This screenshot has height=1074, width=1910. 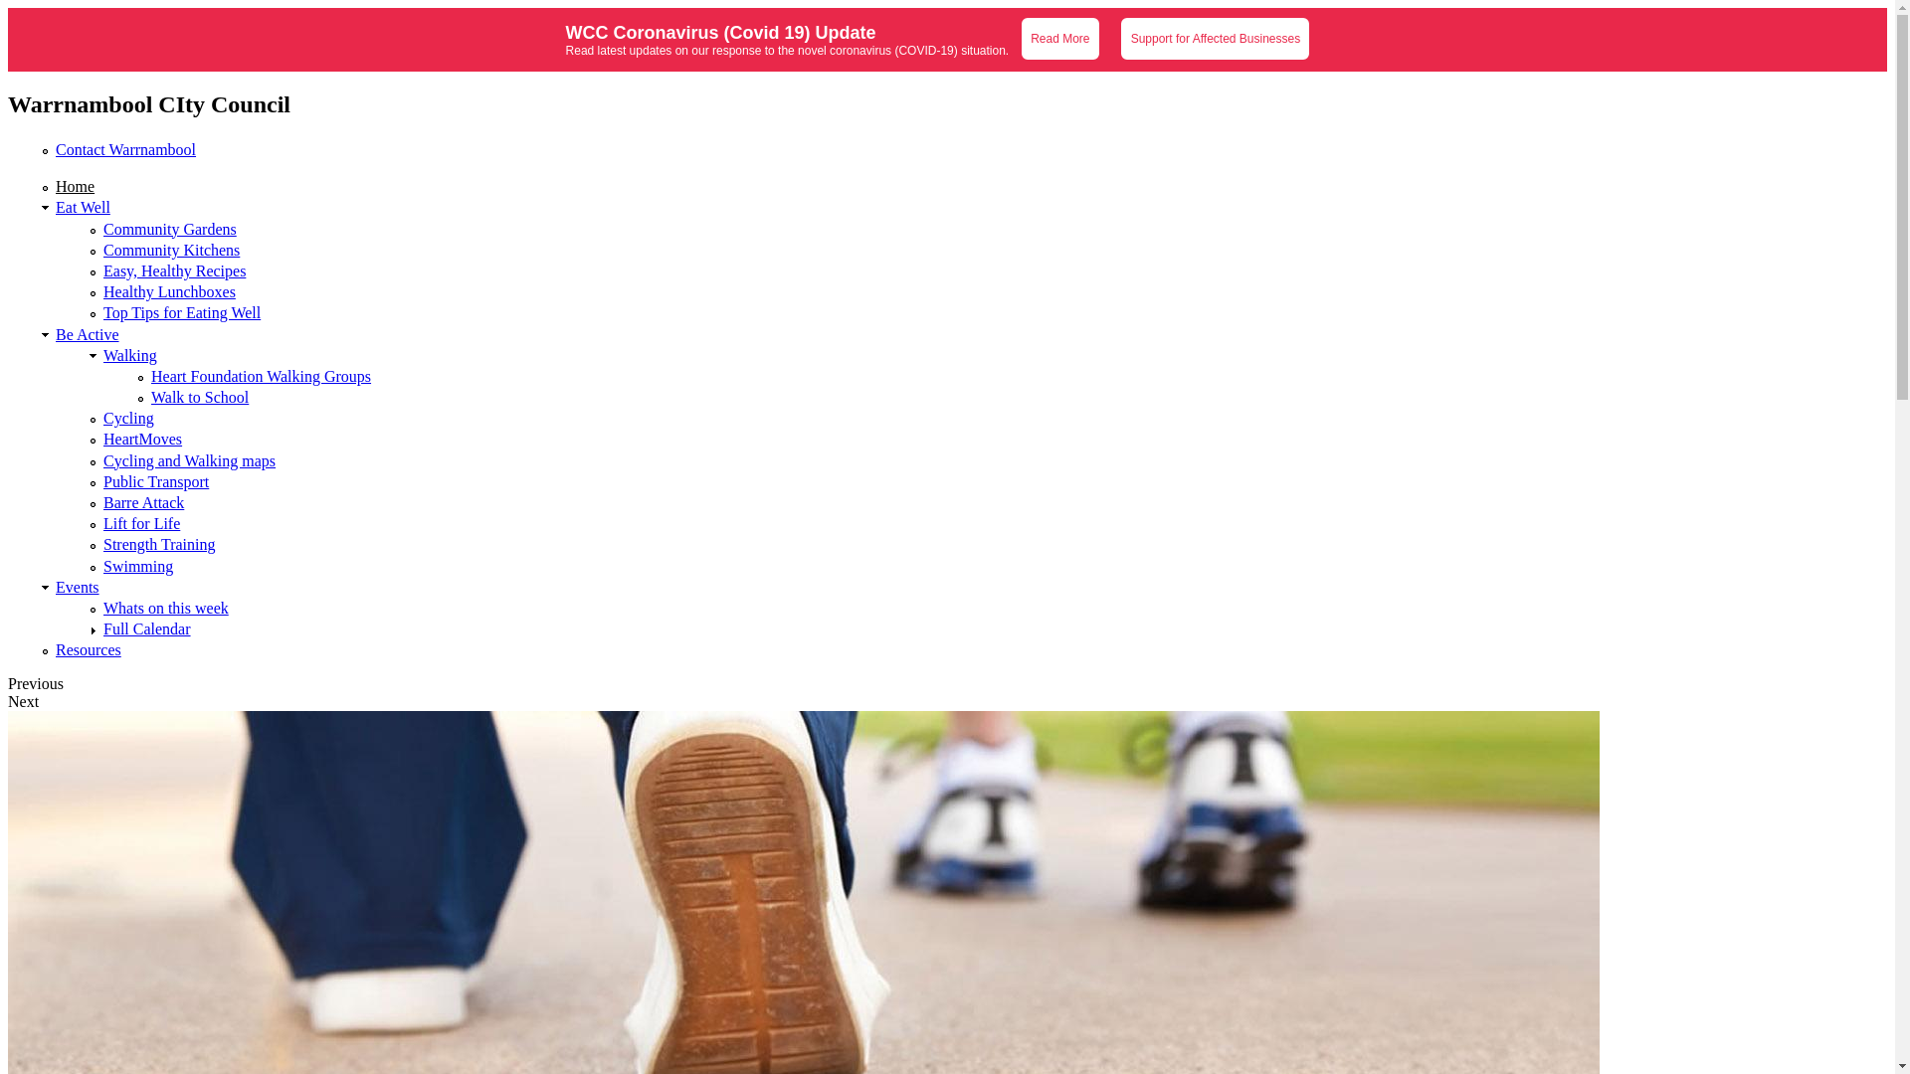 I want to click on HeartMoves, so click(x=143, y=440).